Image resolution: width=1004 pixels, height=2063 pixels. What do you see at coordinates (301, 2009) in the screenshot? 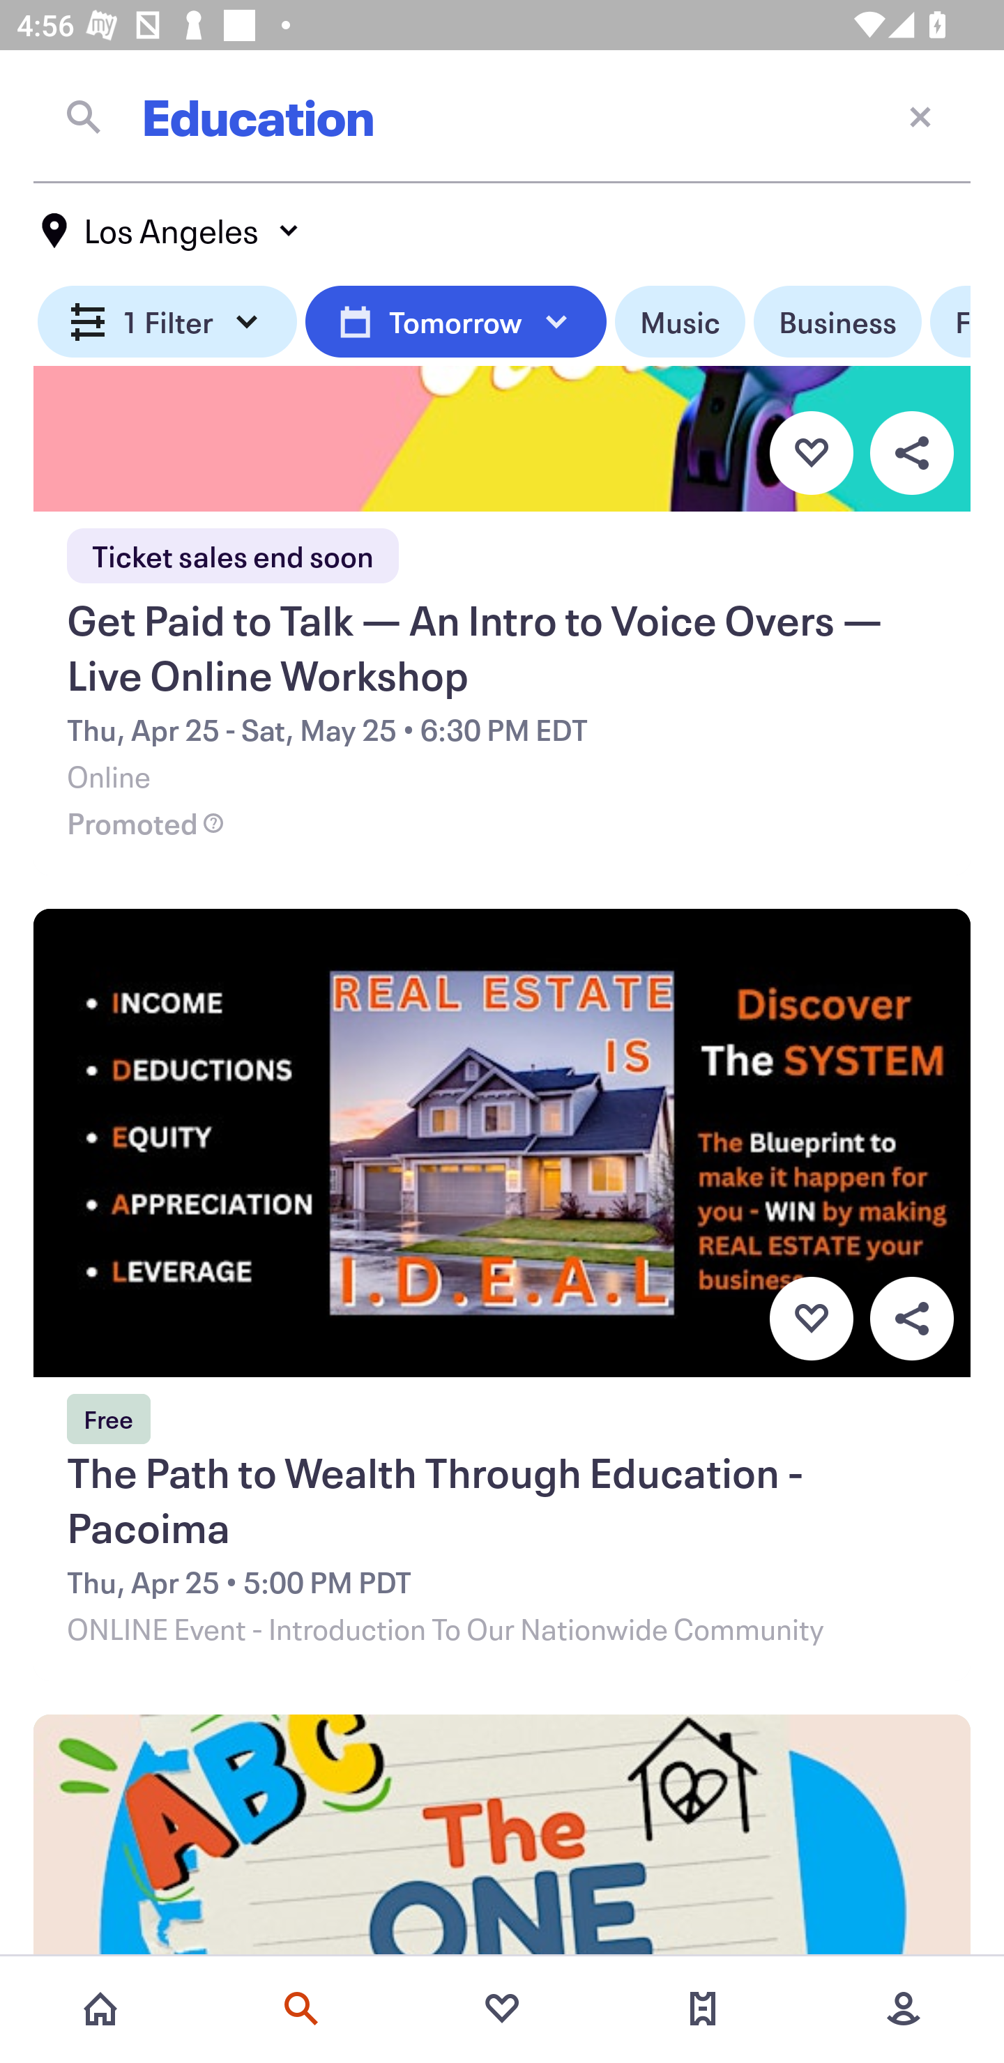
I see `Search events` at bounding box center [301, 2009].